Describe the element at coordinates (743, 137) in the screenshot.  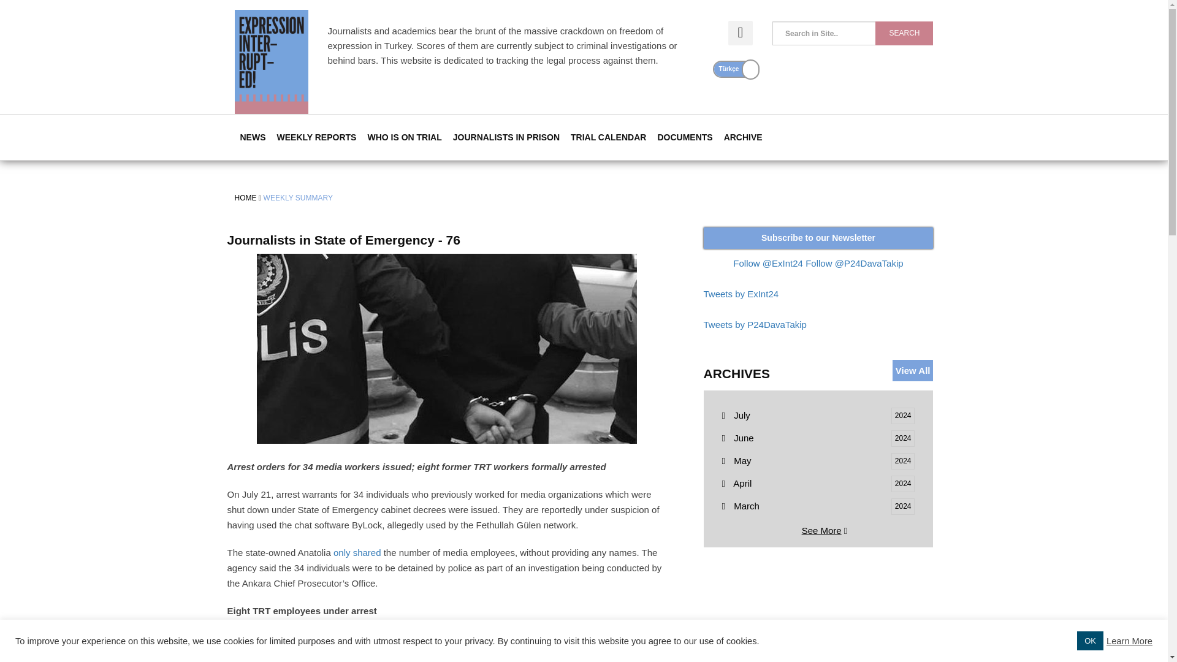
I see `ARCHIVE` at that location.